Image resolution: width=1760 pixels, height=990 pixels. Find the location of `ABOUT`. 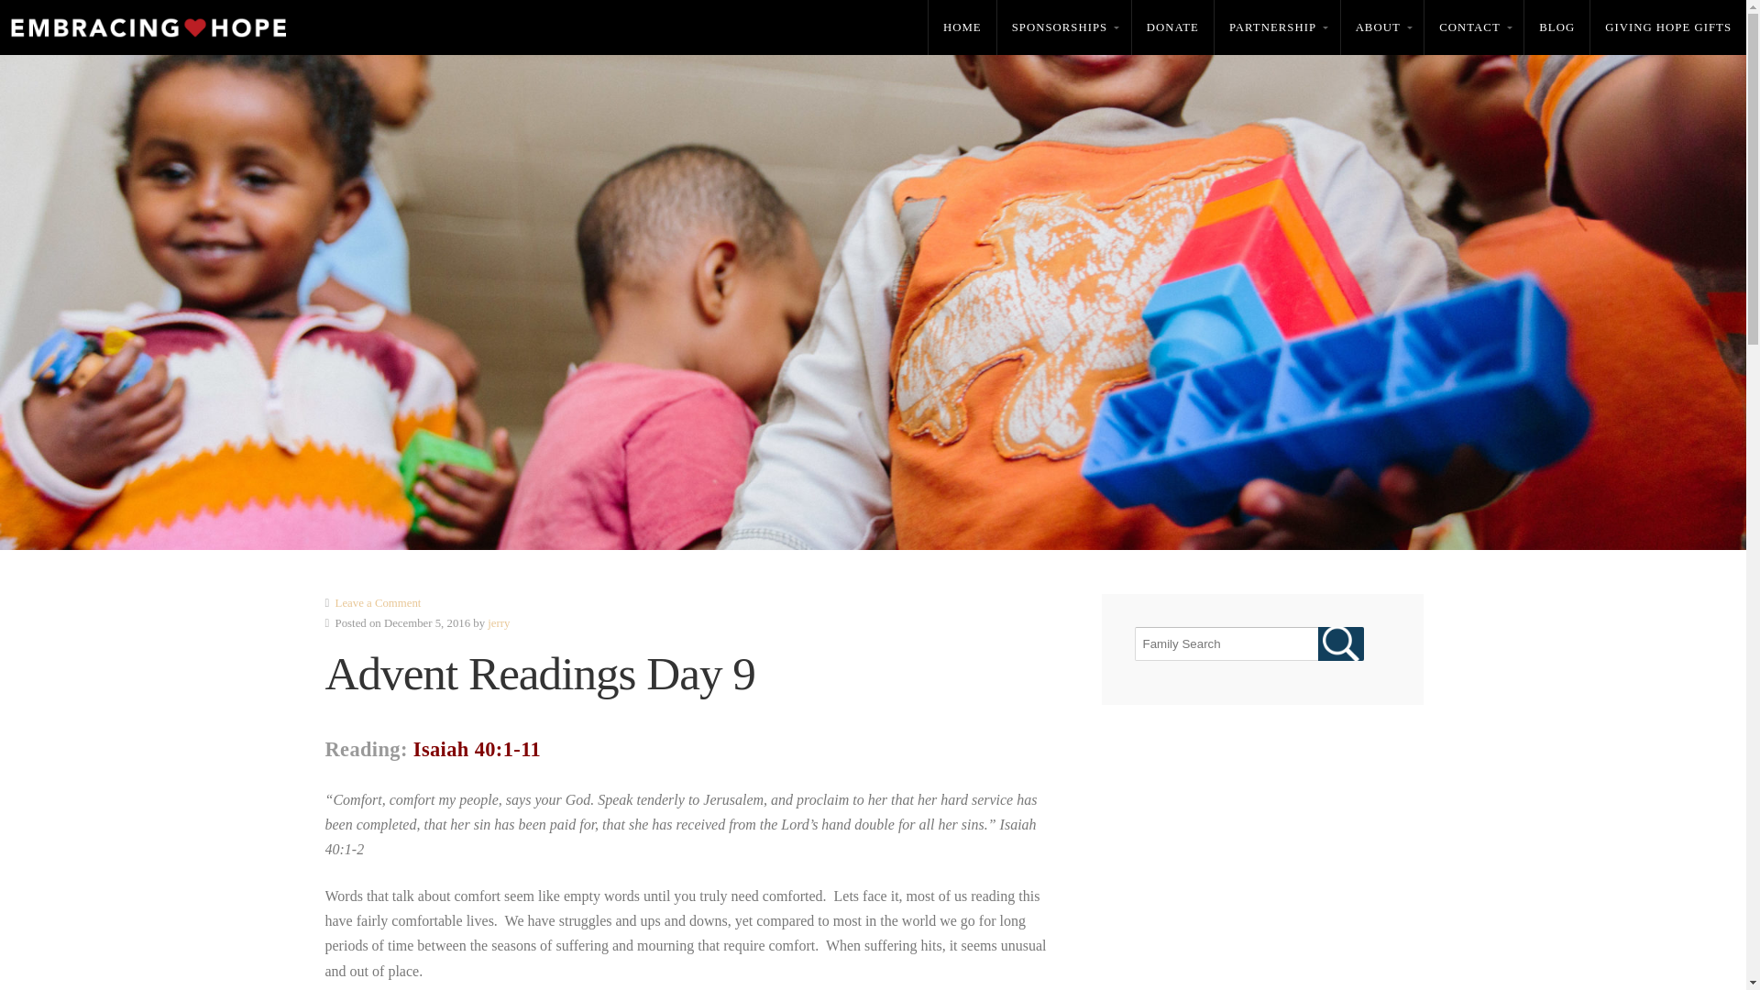

ABOUT is located at coordinates (1382, 27).